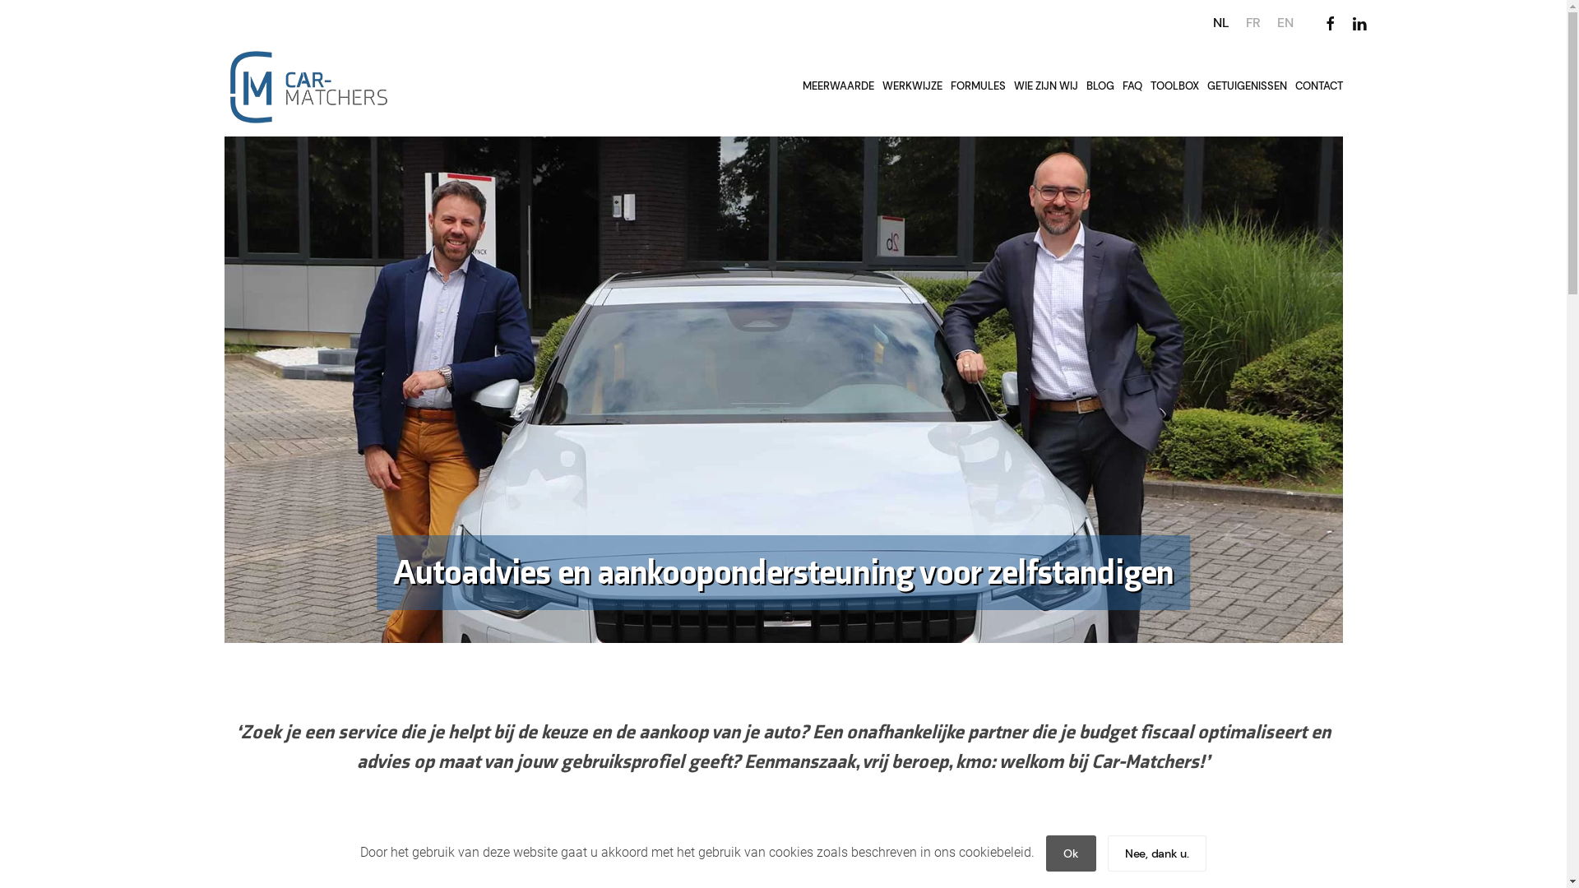 The width and height of the screenshot is (1579, 888). Describe the element at coordinates (1285, 23) in the screenshot. I see `EN` at that location.